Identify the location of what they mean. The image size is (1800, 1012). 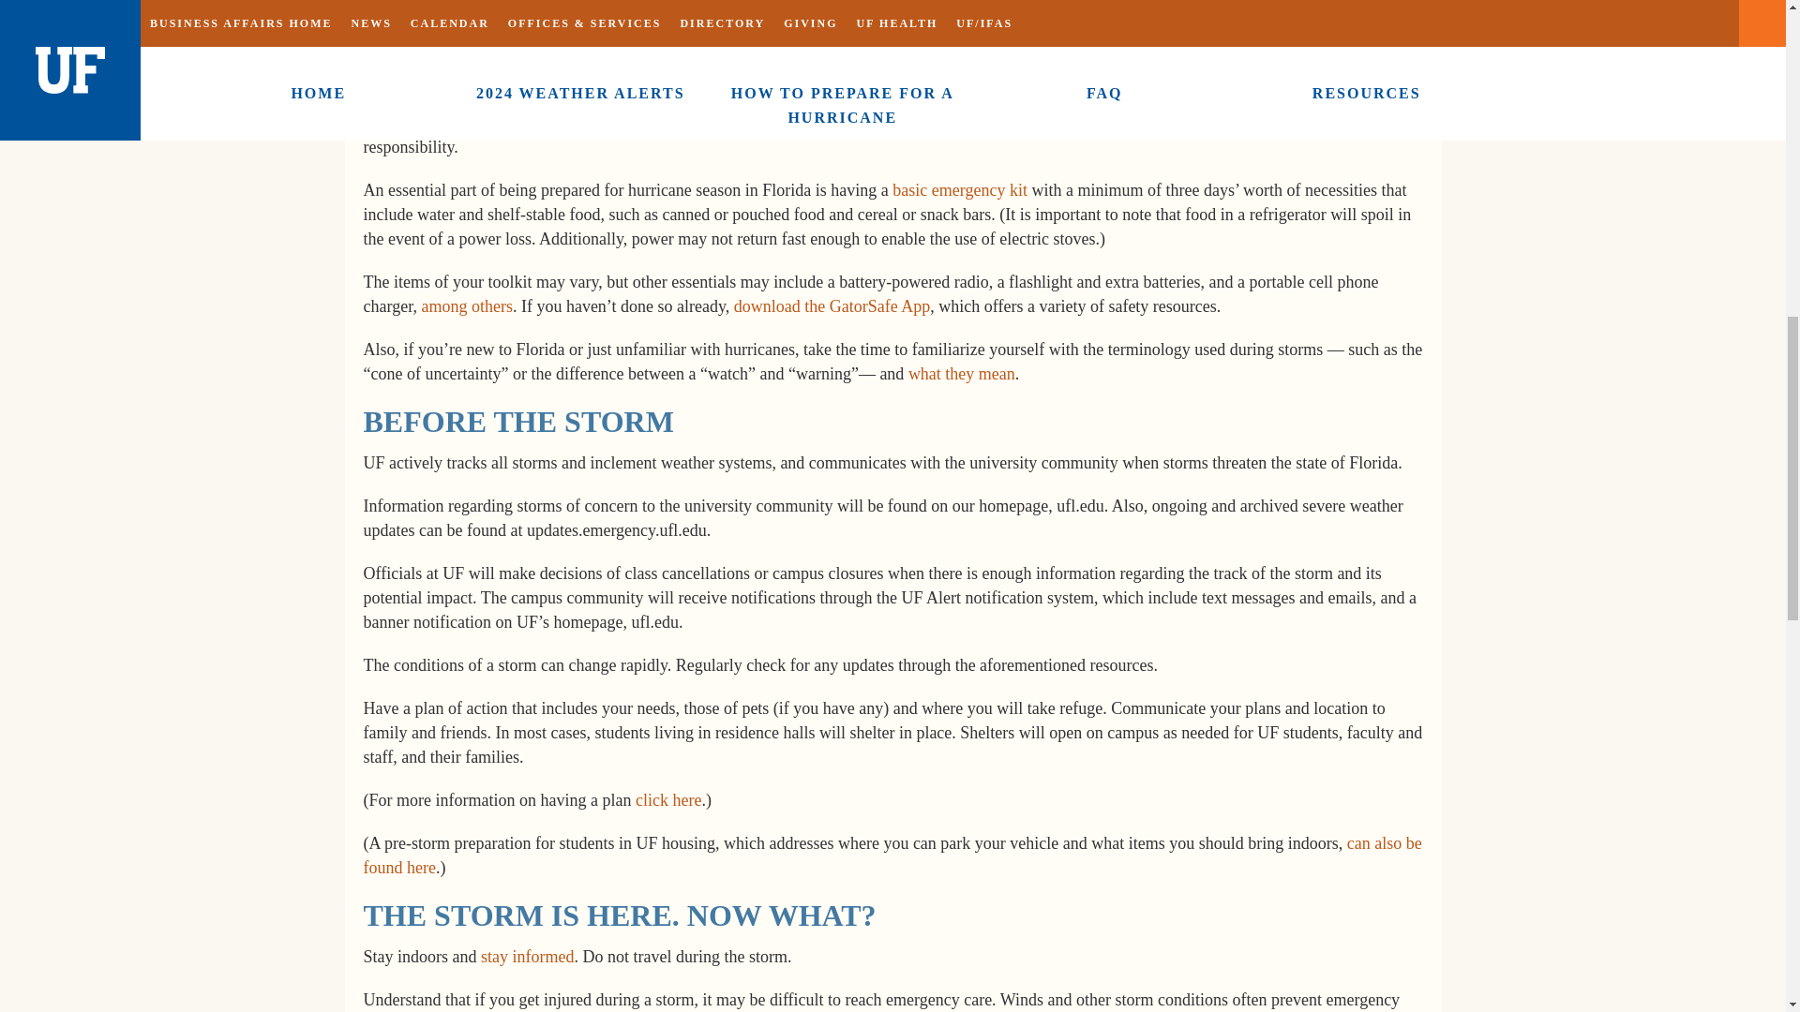
(962, 373).